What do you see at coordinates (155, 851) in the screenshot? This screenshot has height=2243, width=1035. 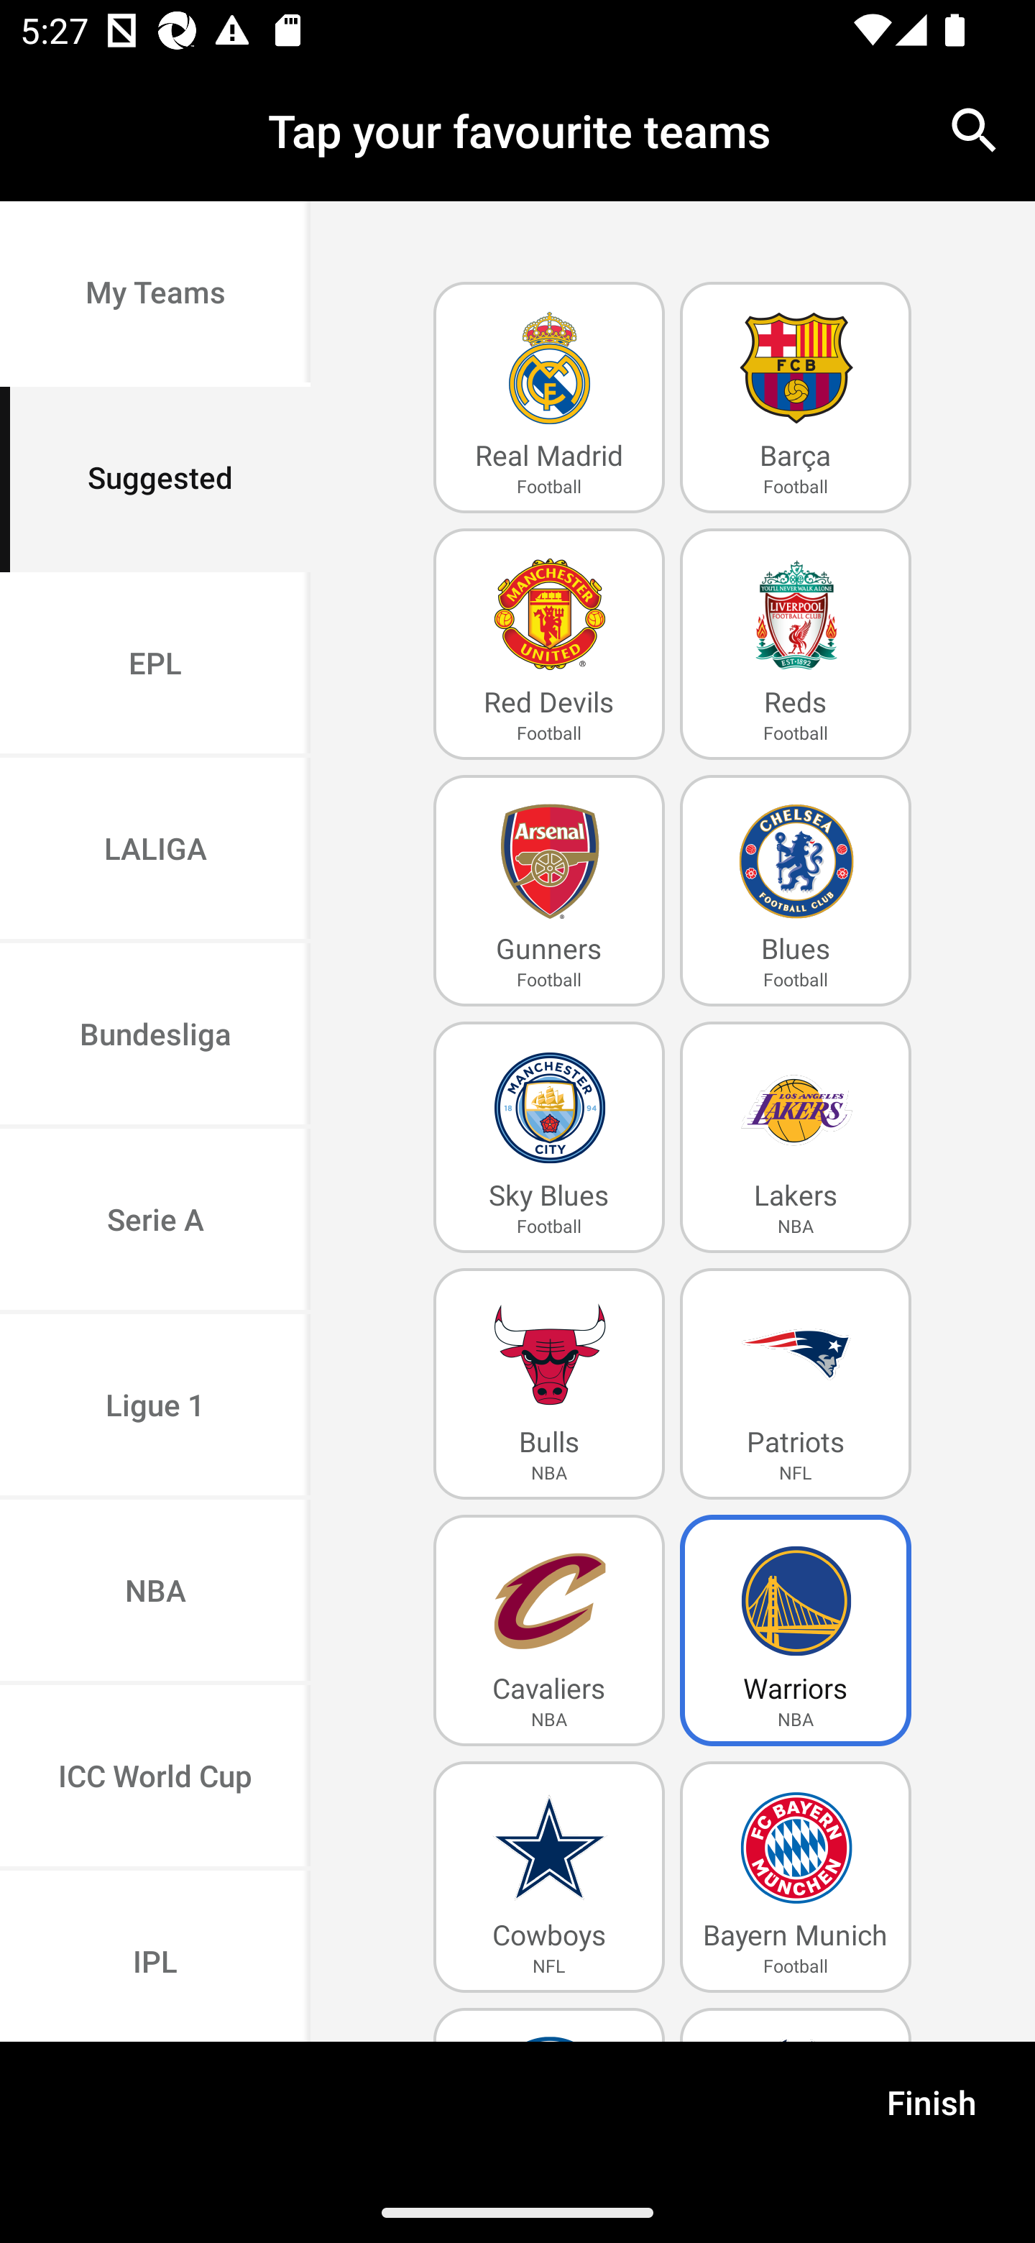 I see `LALIGA` at bounding box center [155, 851].